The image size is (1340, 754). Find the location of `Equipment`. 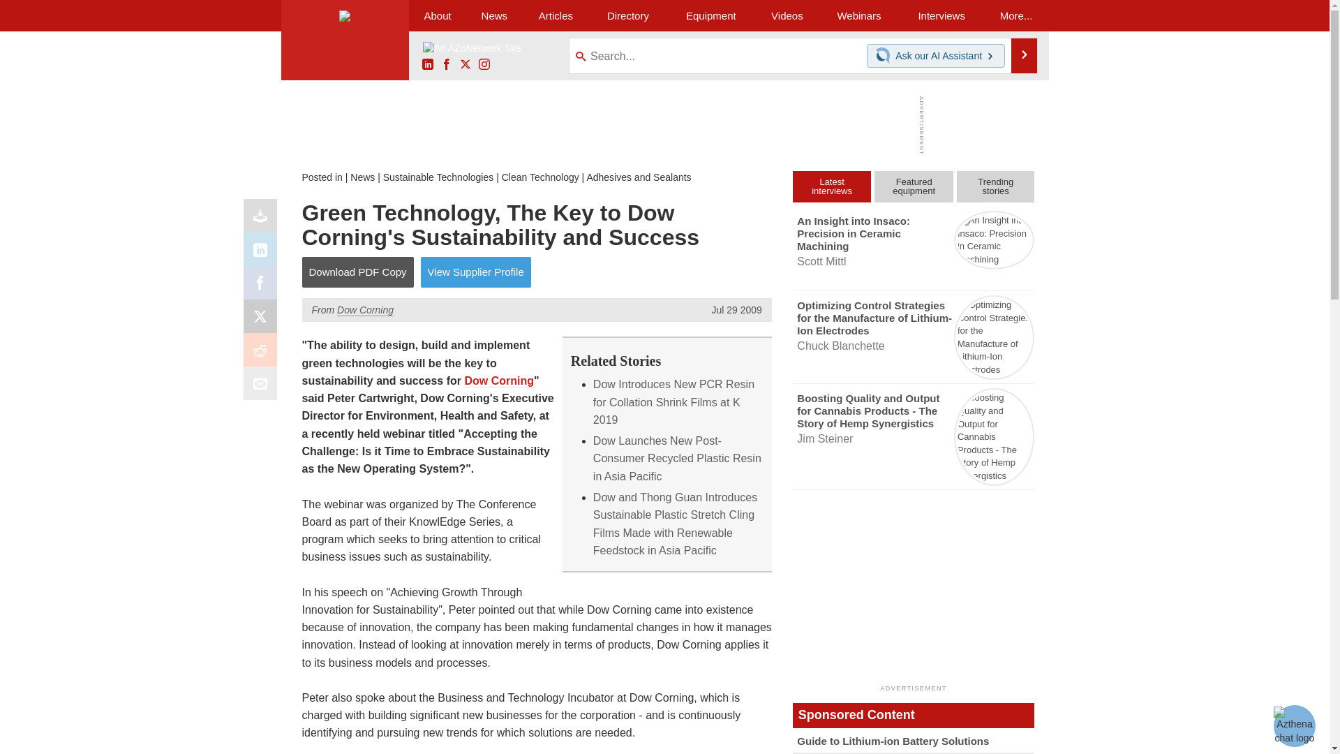

Equipment is located at coordinates (710, 15).